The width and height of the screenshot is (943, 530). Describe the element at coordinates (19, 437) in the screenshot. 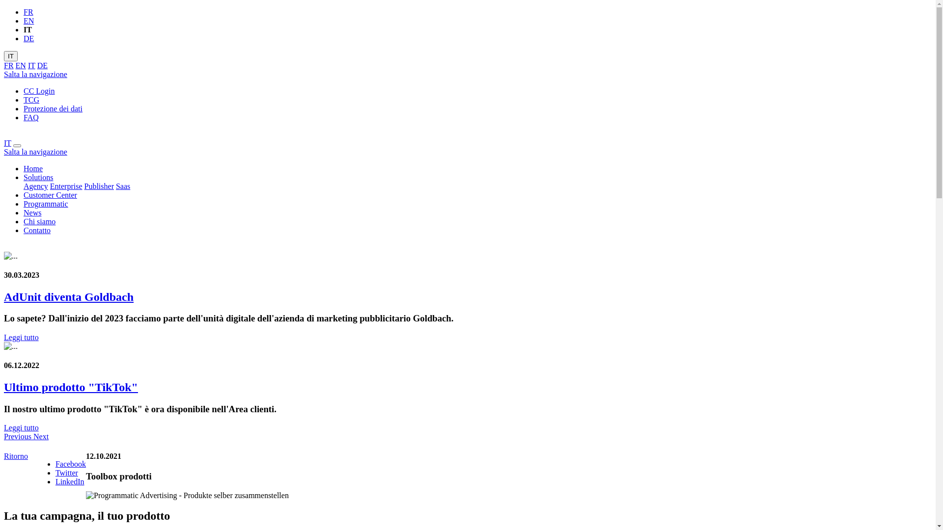

I see `Previous` at that location.